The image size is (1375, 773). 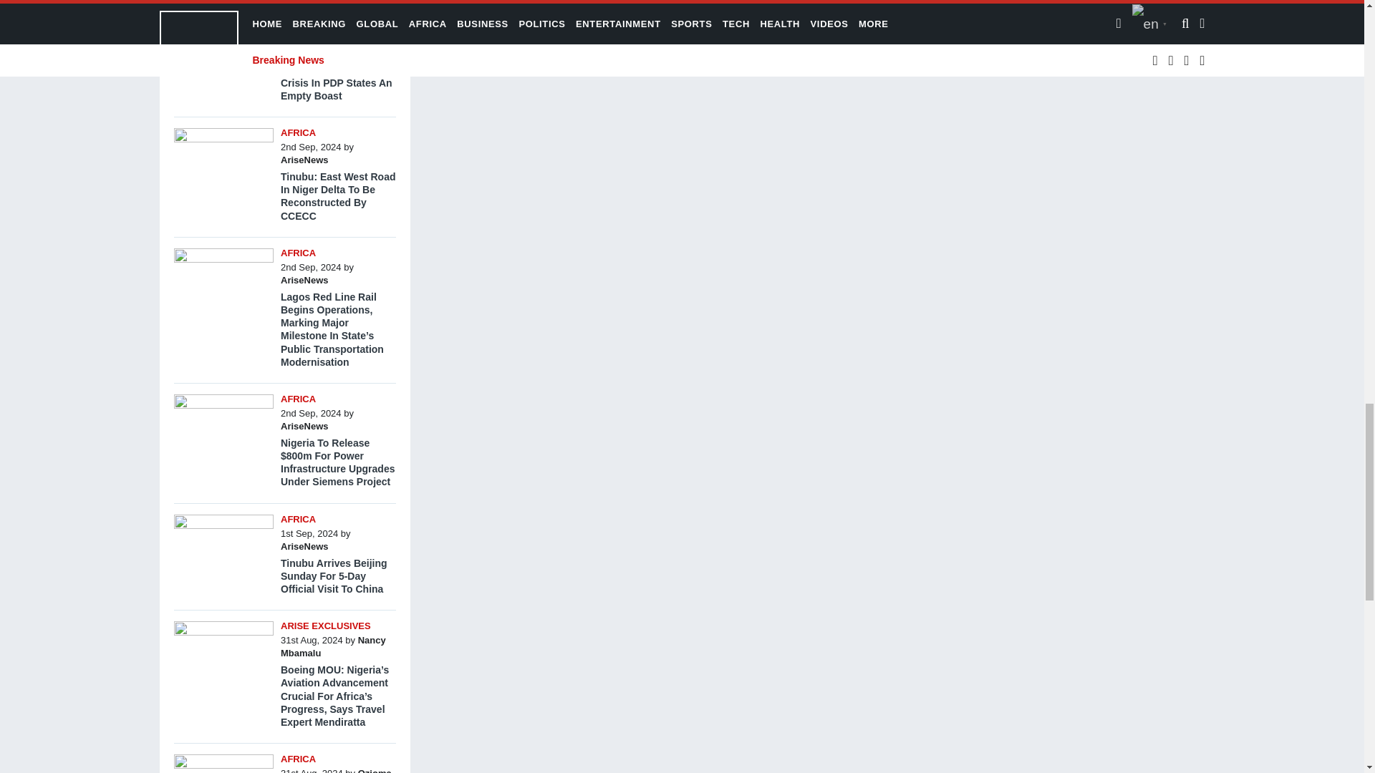 I want to click on WhatsApp, so click(x=616, y=8).